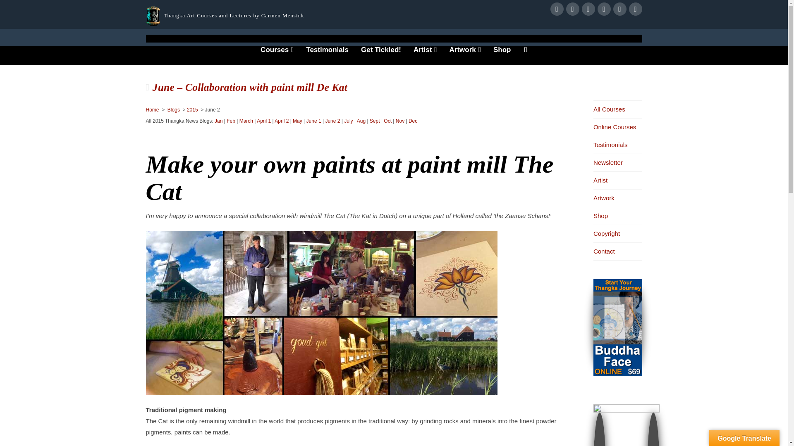 The width and height of the screenshot is (794, 446). Describe the element at coordinates (588, 9) in the screenshot. I see `LinkedIn` at that location.